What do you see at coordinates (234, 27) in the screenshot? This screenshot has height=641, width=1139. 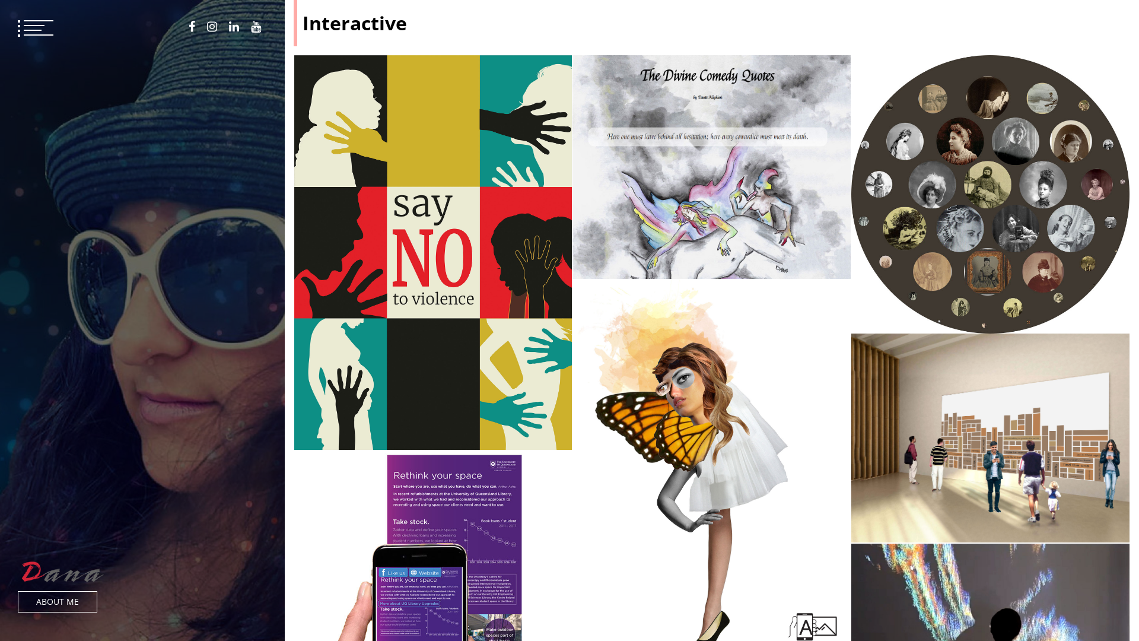 I see `LinkedIn` at bounding box center [234, 27].